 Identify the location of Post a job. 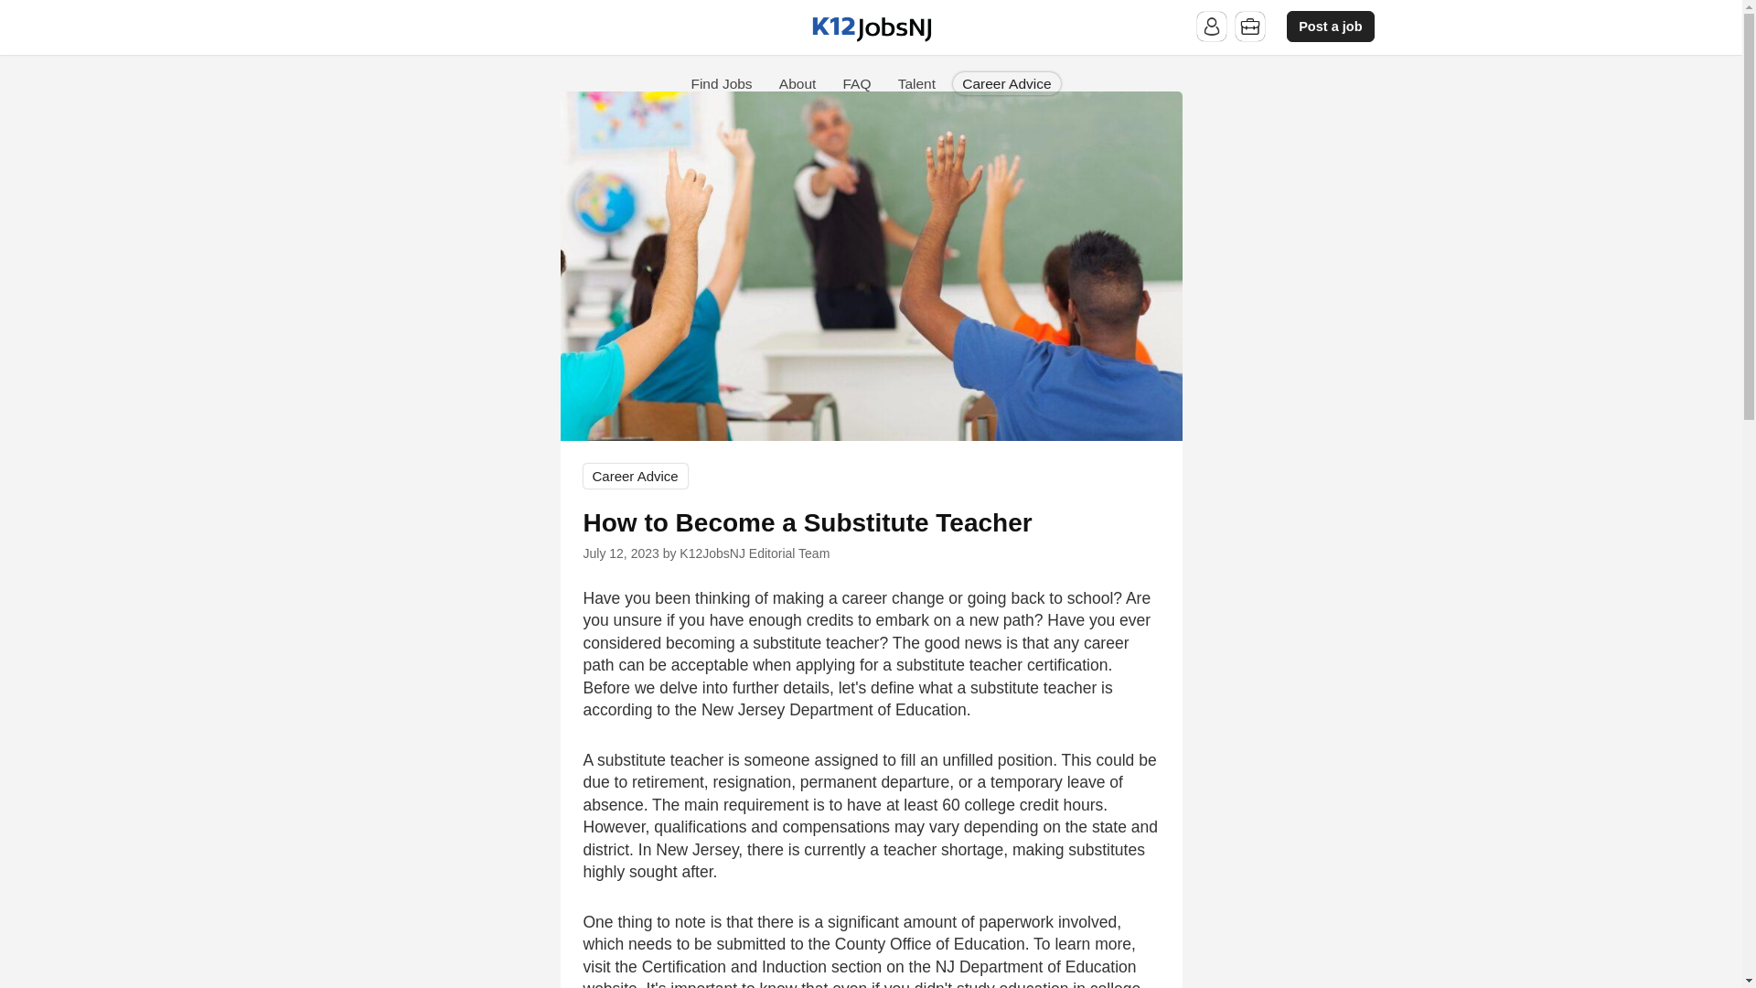
(1330, 27).